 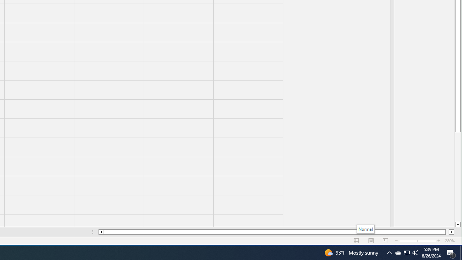 What do you see at coordinates (439, 241) in the screenshot?
I see `Zoom In` at bounding box center [439, 241].